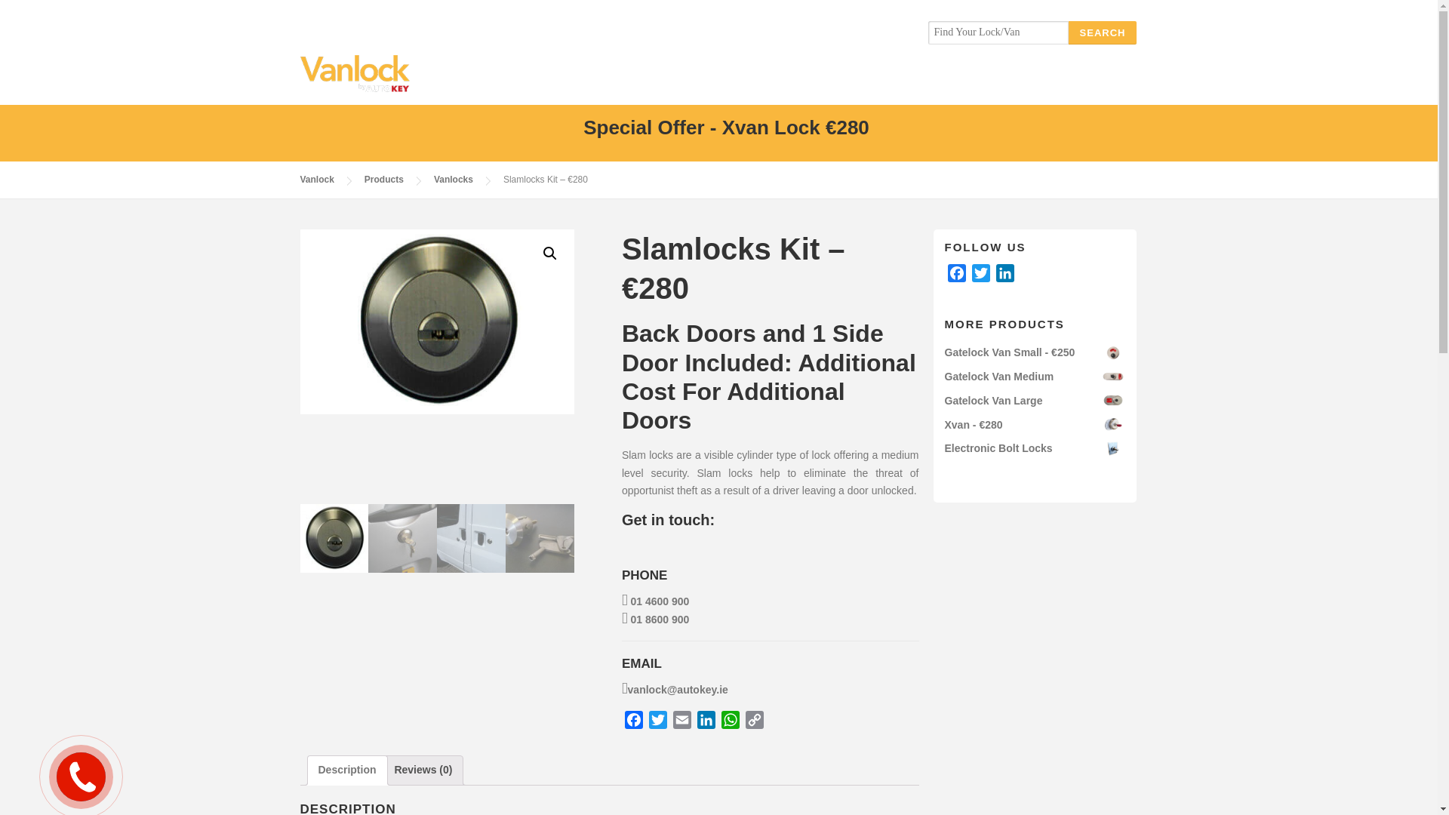 This screenshot has width=1449, height=815. I want to click on Twitter, so click(658, 722).